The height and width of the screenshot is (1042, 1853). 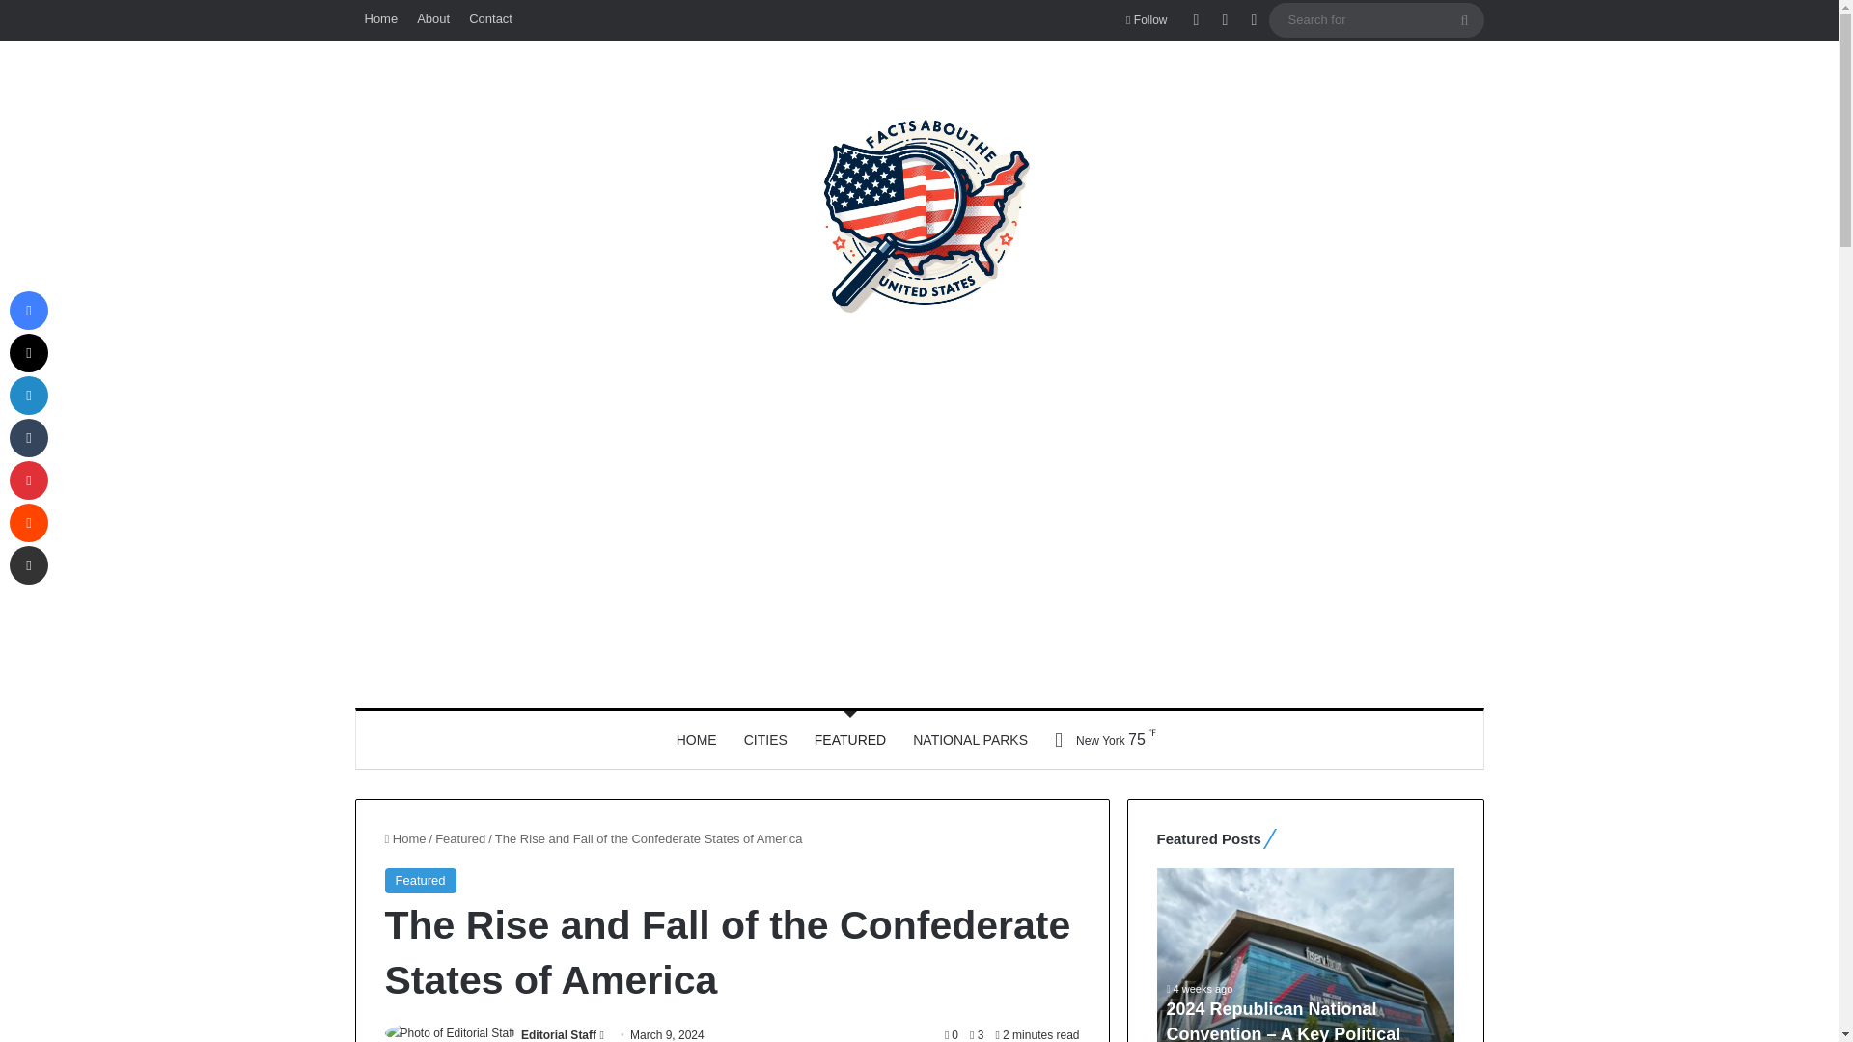 What do you see at coordinates (1147, 20) in the screenshot?
I see `Follow` at bounding box center [1147, 20].